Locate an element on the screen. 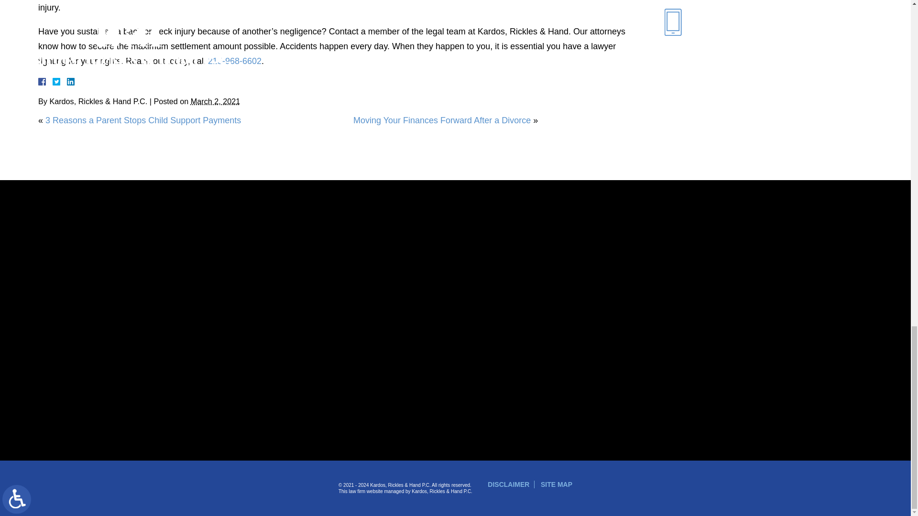  2021-03-02T03:00:47-0800 is located at coordinates (215, 101).